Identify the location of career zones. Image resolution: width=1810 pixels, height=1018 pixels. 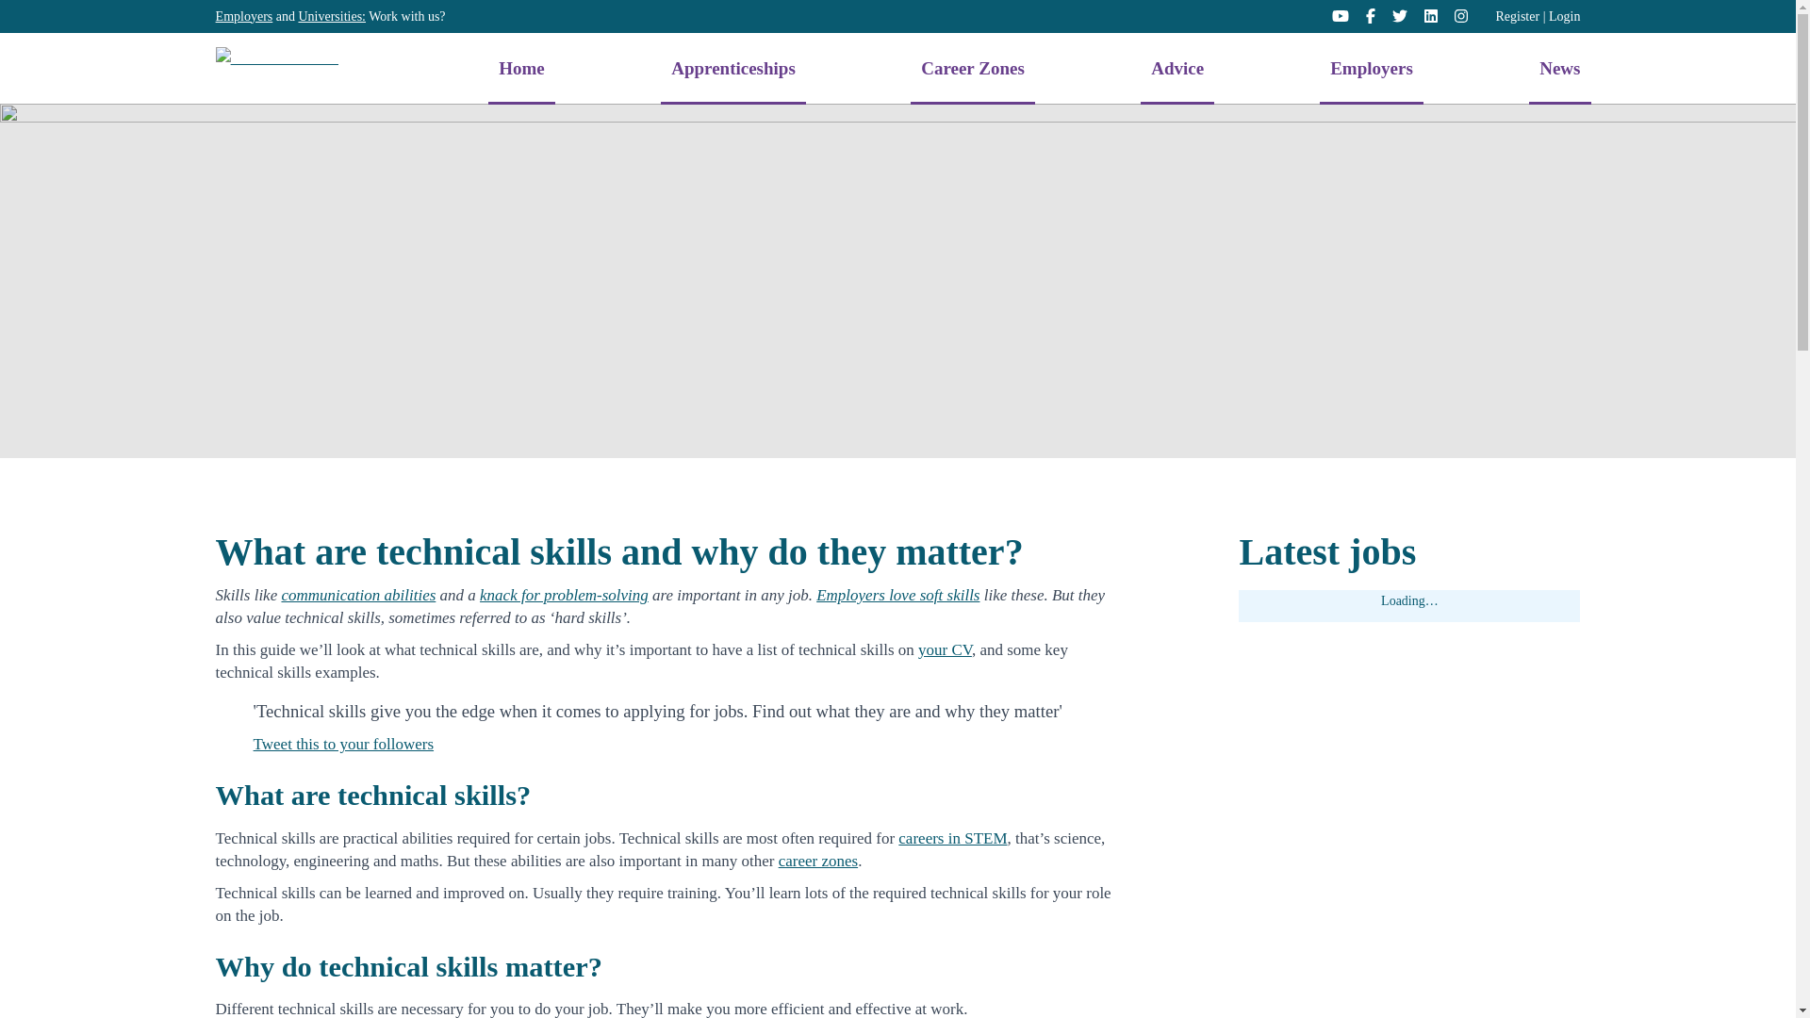
(818, 861).